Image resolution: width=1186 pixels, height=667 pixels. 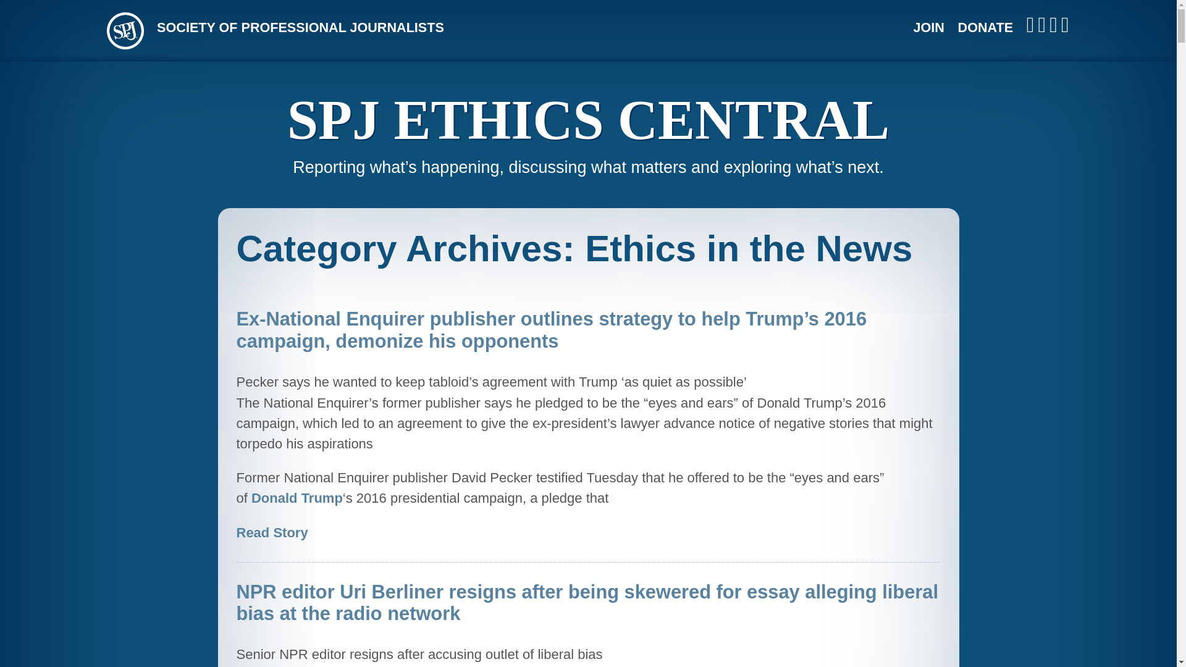 I want to click on SOCIETY OF PROFESSIONAL JOURNALISTS, so click(x=300, y=27).